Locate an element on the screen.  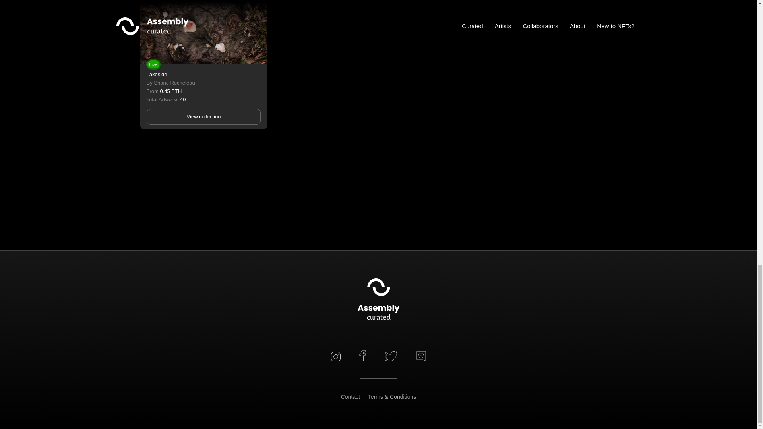
922880E9-1815-41B9-8A46-5740ED5028DC is located at coordinates (391, 356).